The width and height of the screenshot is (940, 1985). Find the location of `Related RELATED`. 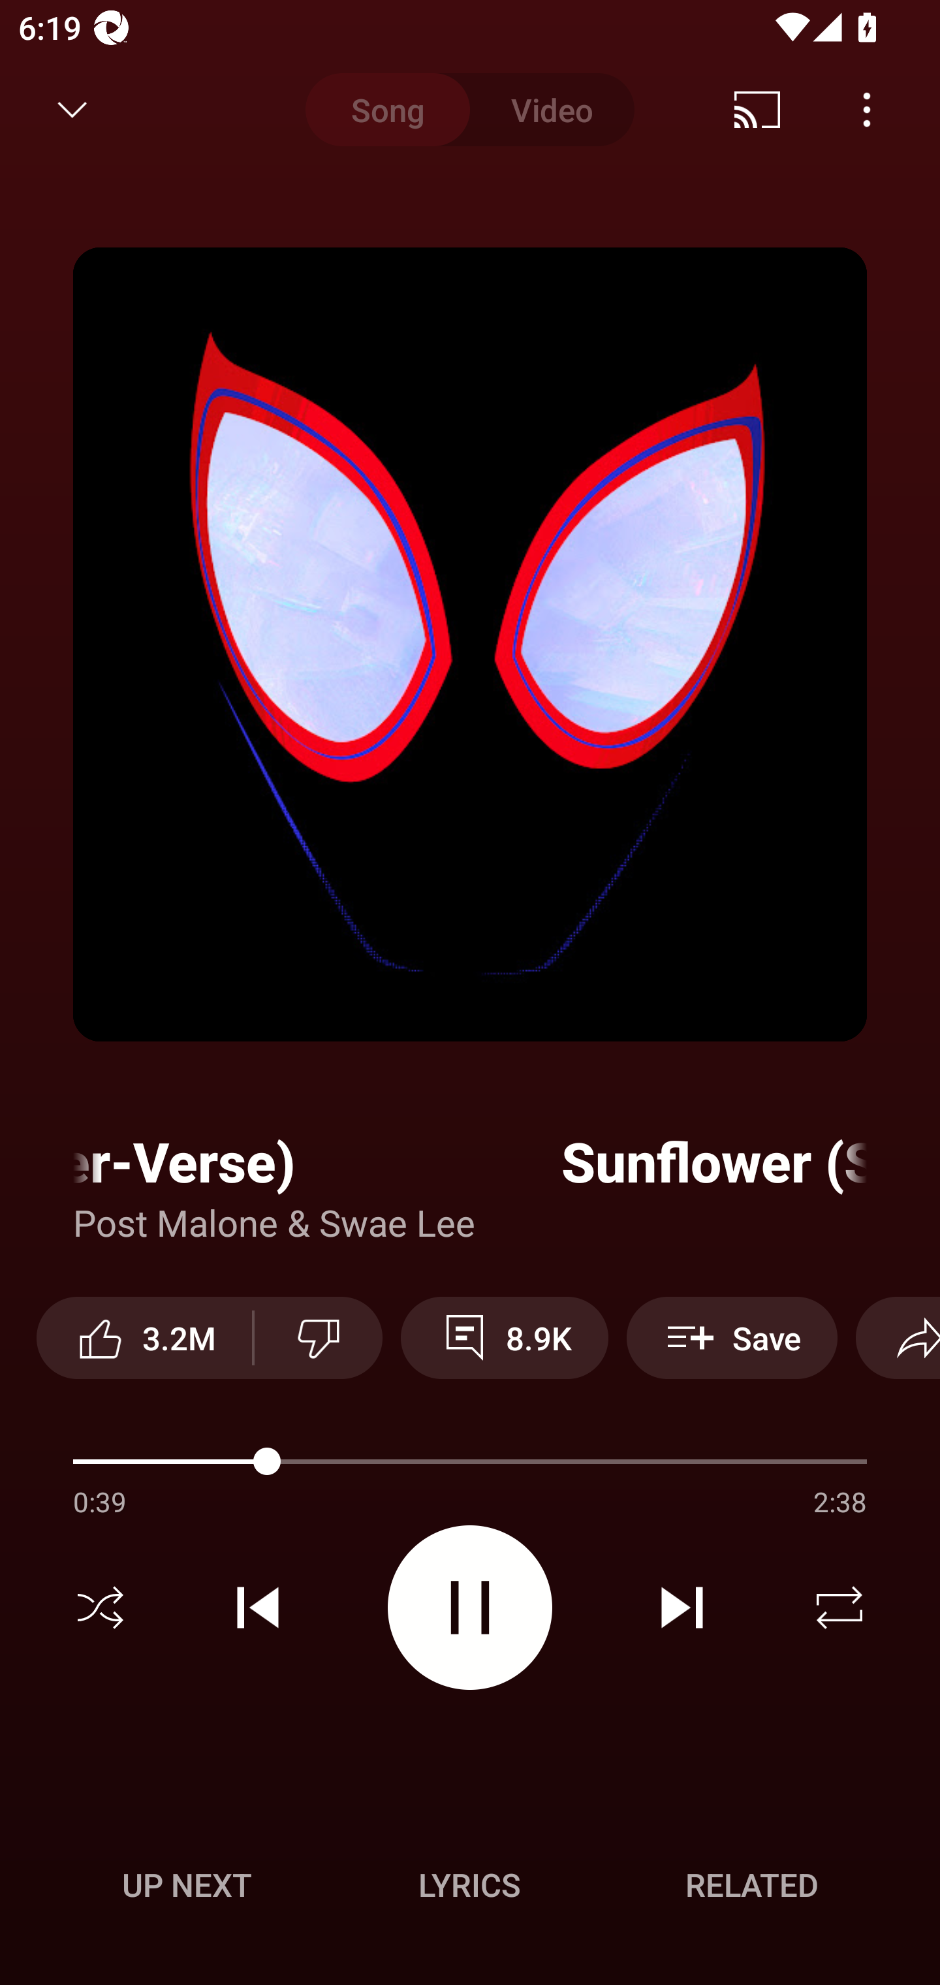

Related RELATED is located at coordinates (752, 1884).